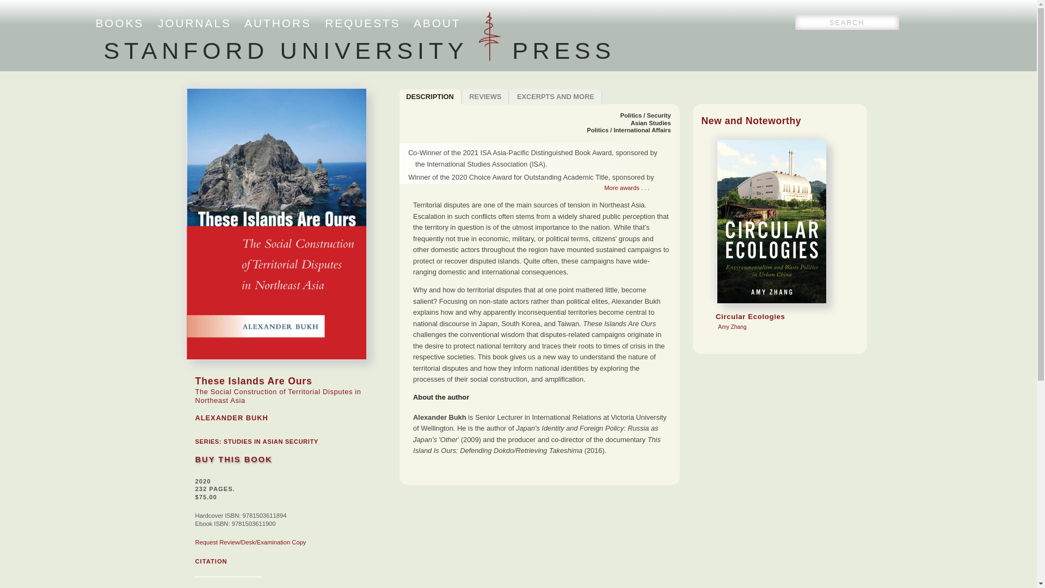 This screenshot has height=588, width=1045. I want to click on ABOUT, so click(437, 23).